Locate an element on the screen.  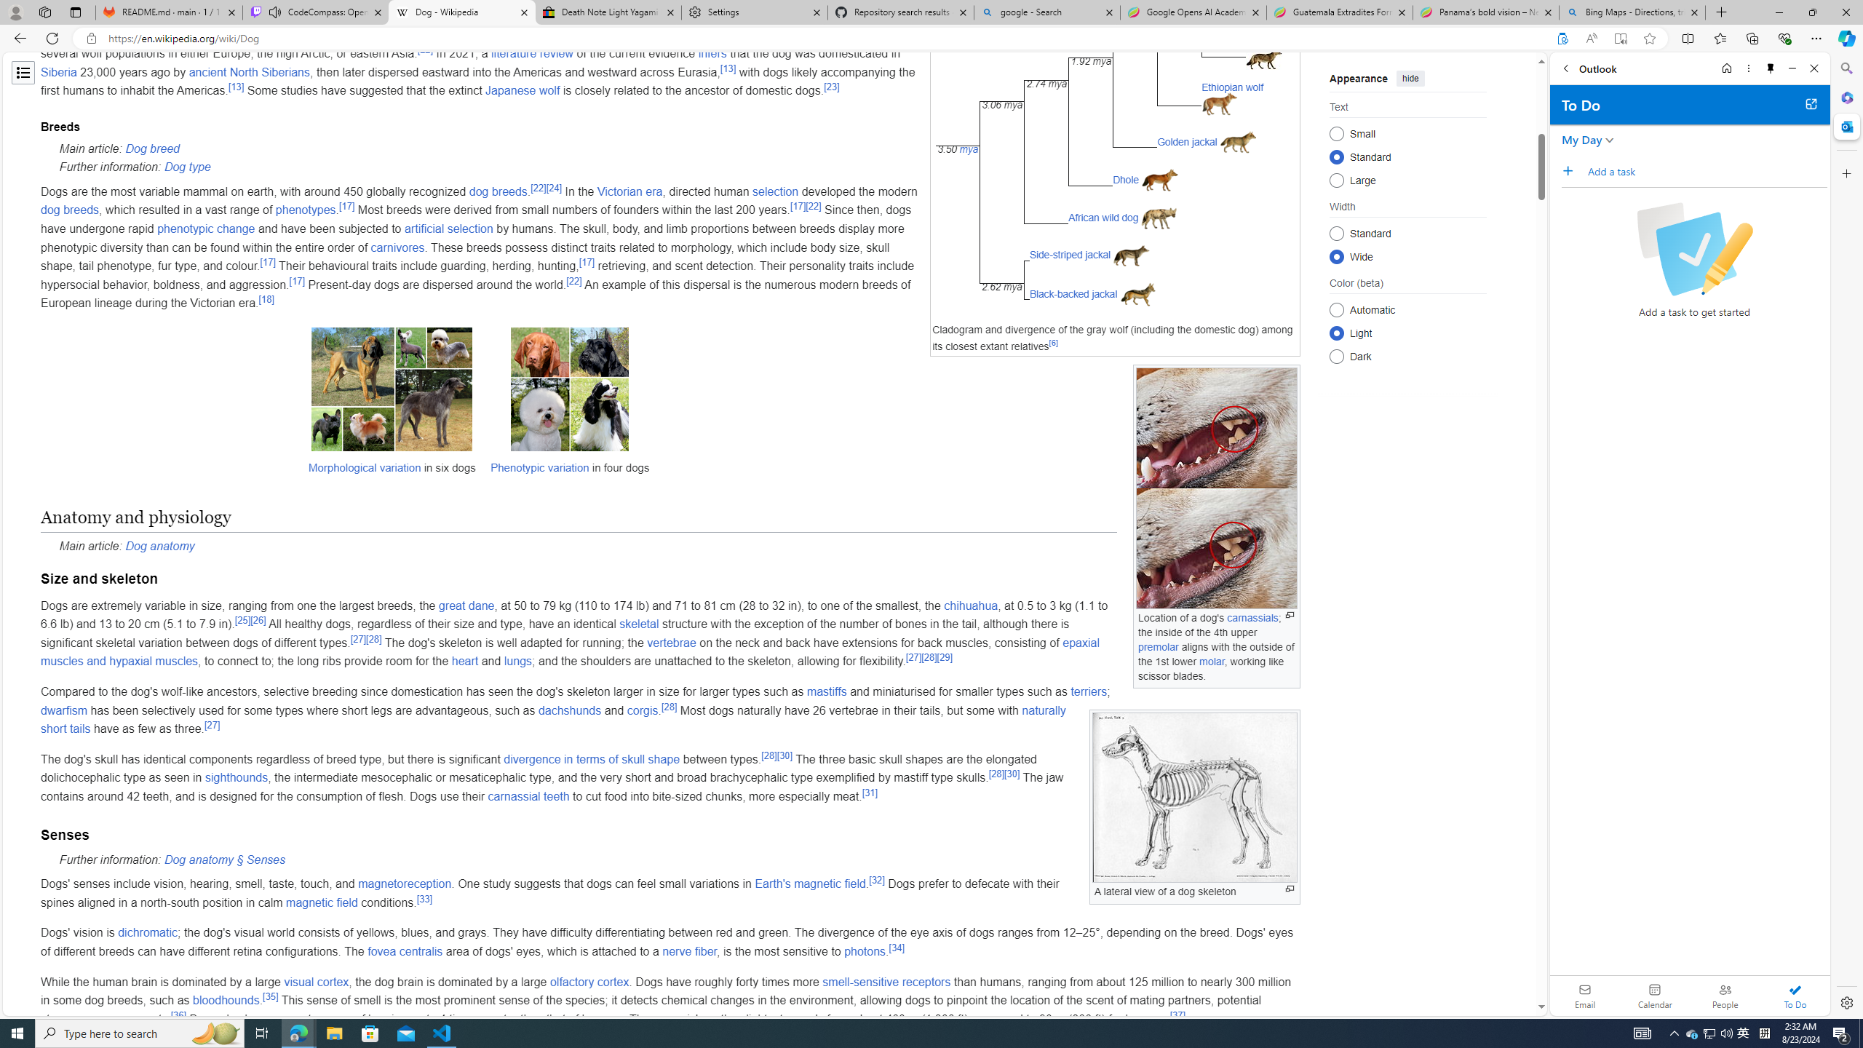
[23] is located at coordinates (831, 87).